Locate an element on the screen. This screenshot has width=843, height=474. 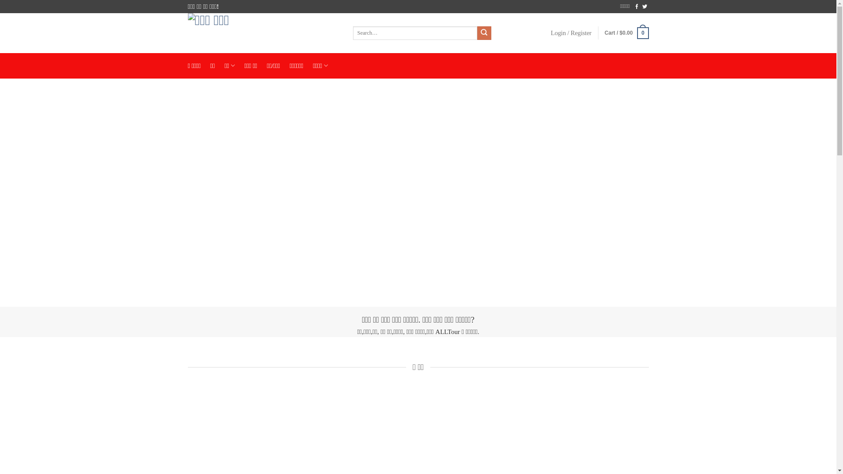
Follow on Twitter is located at coordinates (645, 7).